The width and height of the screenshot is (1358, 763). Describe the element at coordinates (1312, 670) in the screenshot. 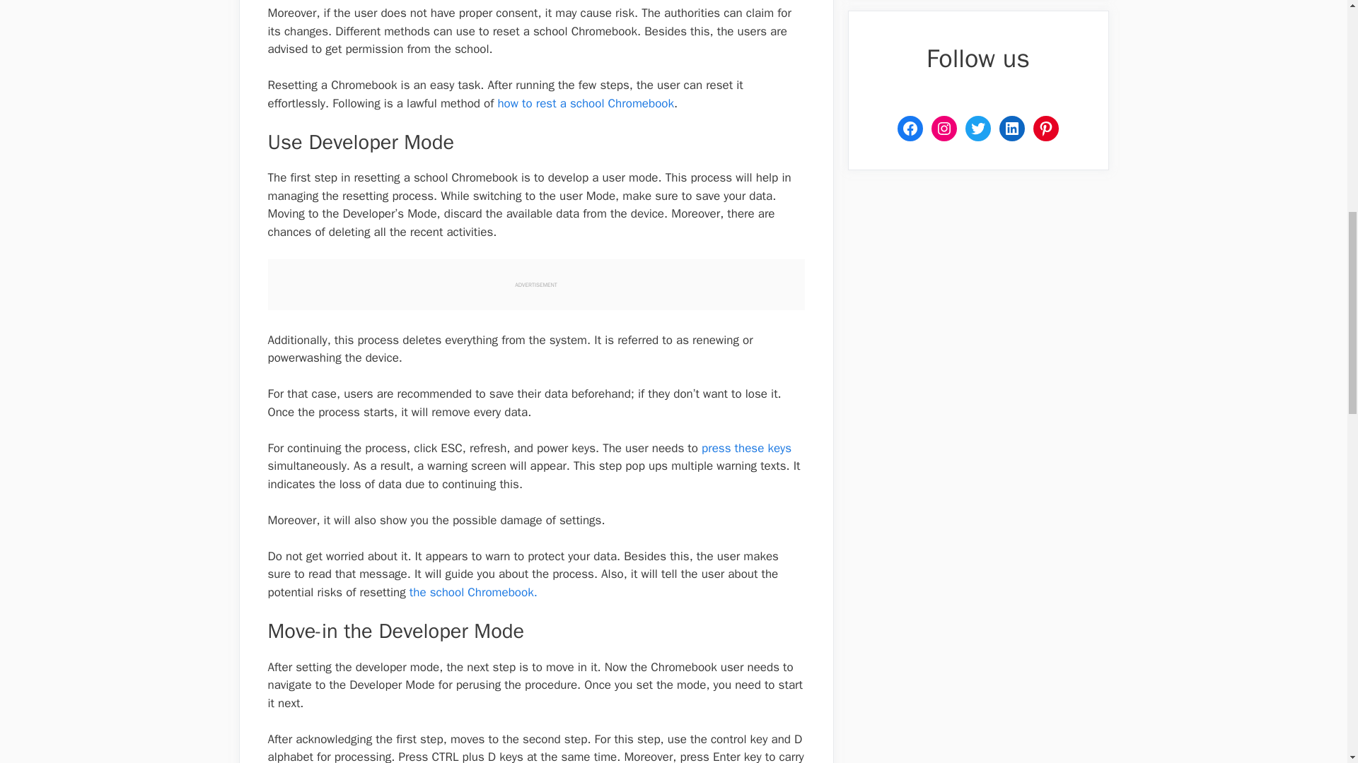

I see `Scroll back to top` at that location.